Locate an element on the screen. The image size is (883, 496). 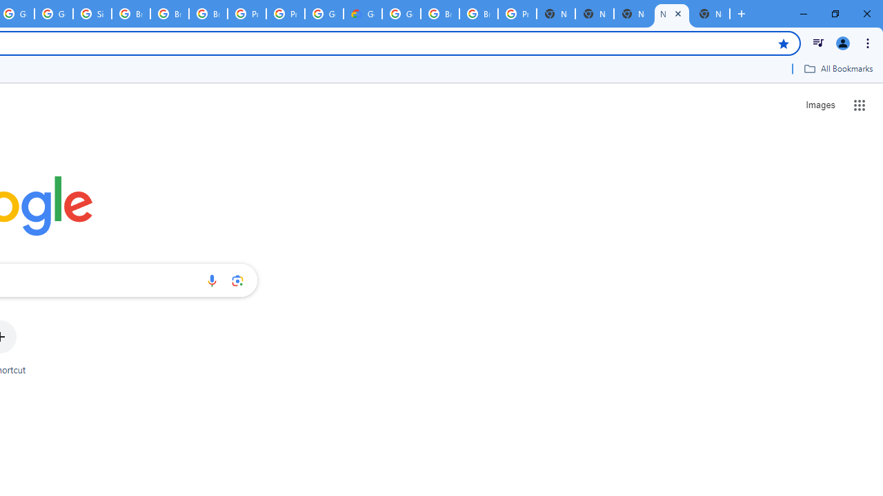
Sign in - Google Accounts is located at coordinates (92, 14).